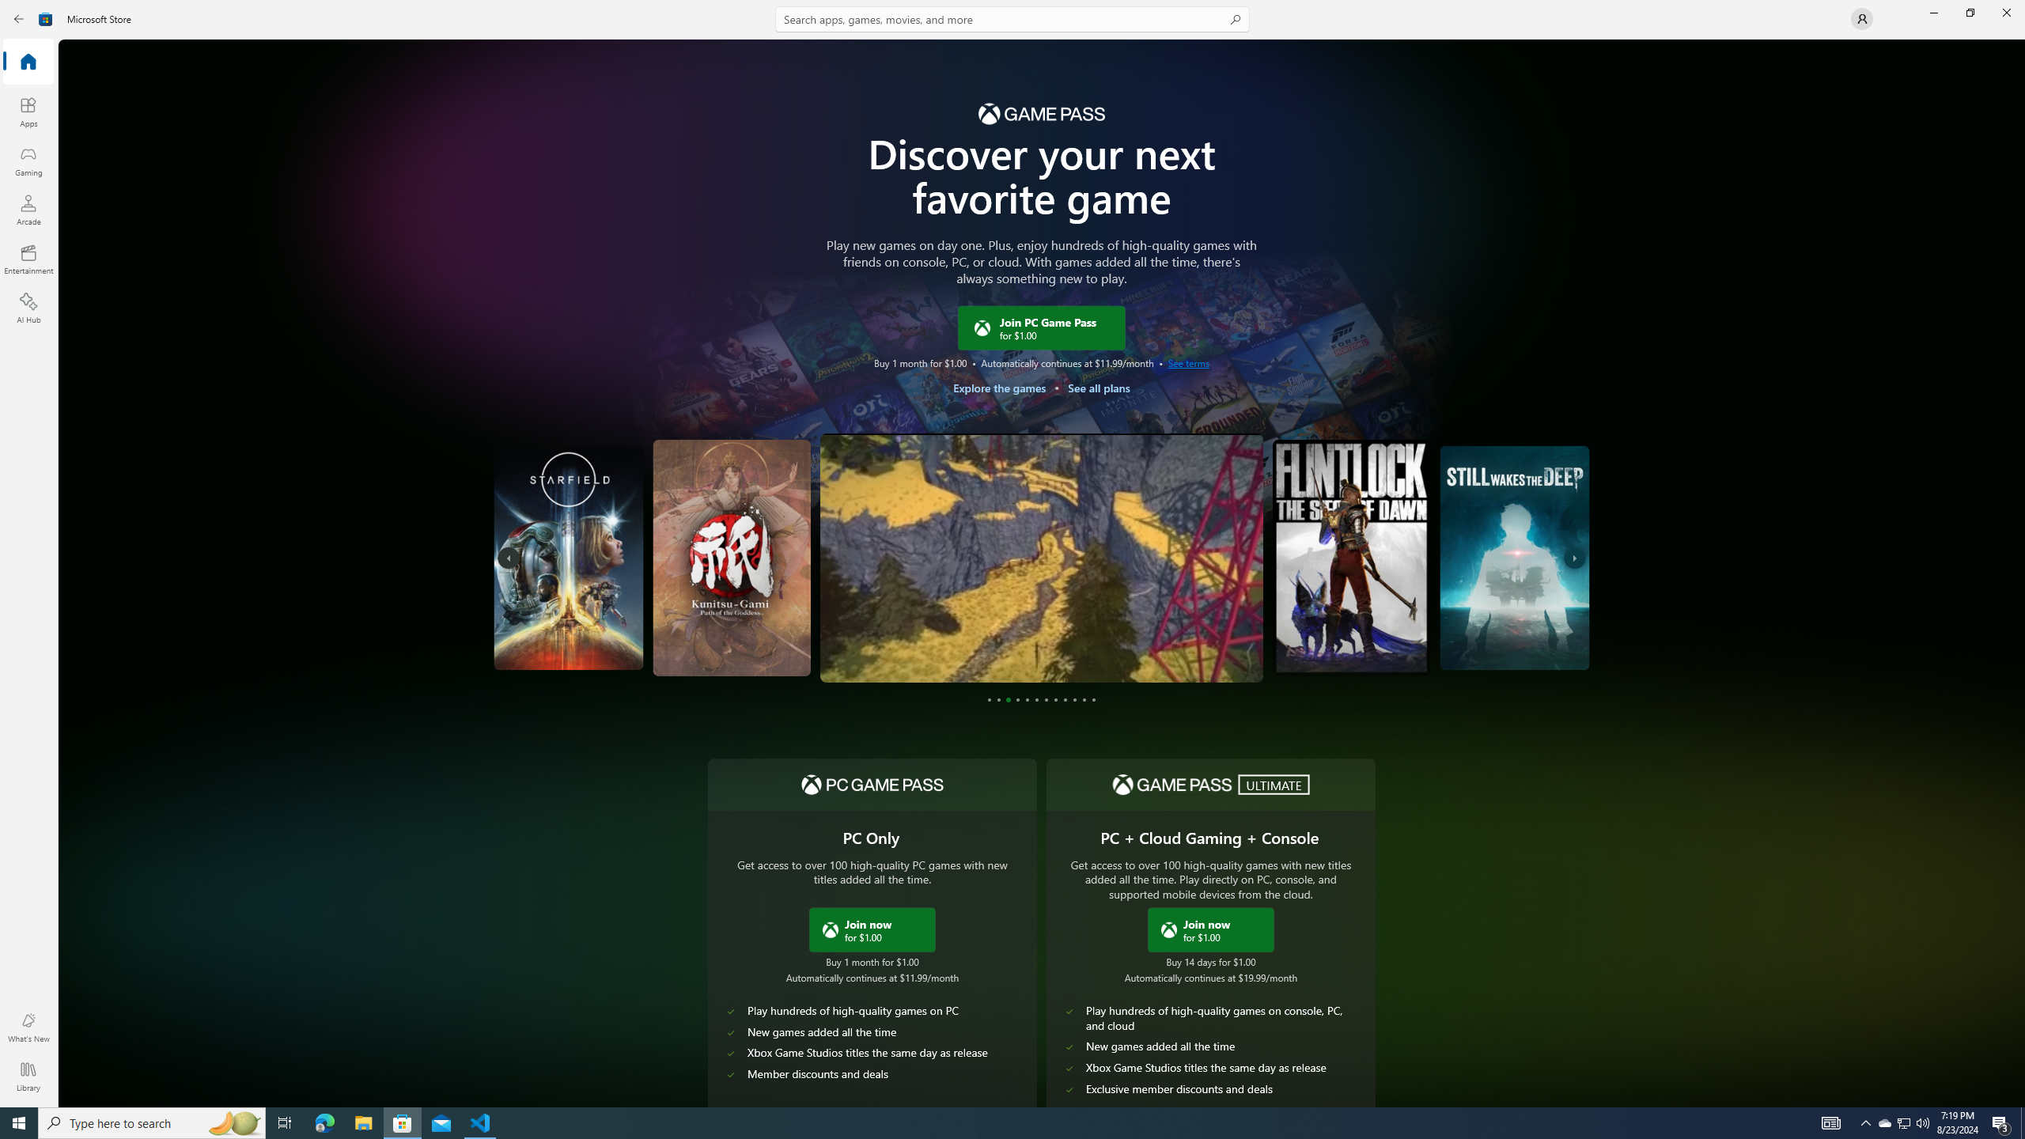 This screenshot has height=1139, width=2025. I want to click on Flintlock: The Siege of Dawn, so click(1356, 558).